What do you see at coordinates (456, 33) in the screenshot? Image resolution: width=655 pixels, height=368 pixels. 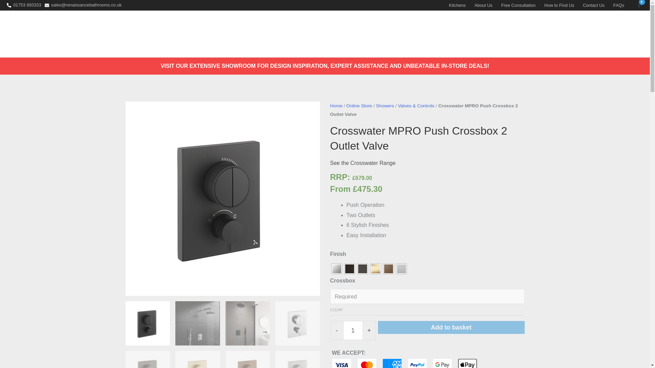 I see `Online Store` at bounding box center [456, 33].